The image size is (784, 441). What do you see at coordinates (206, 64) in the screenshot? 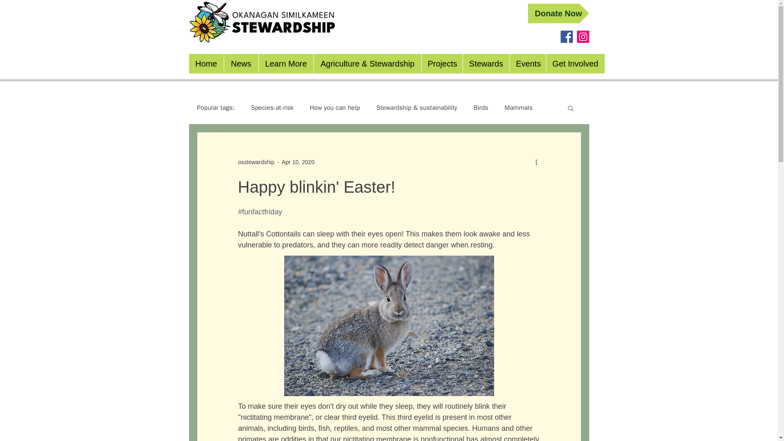
I see `Home` at bounding box center [206, 64].